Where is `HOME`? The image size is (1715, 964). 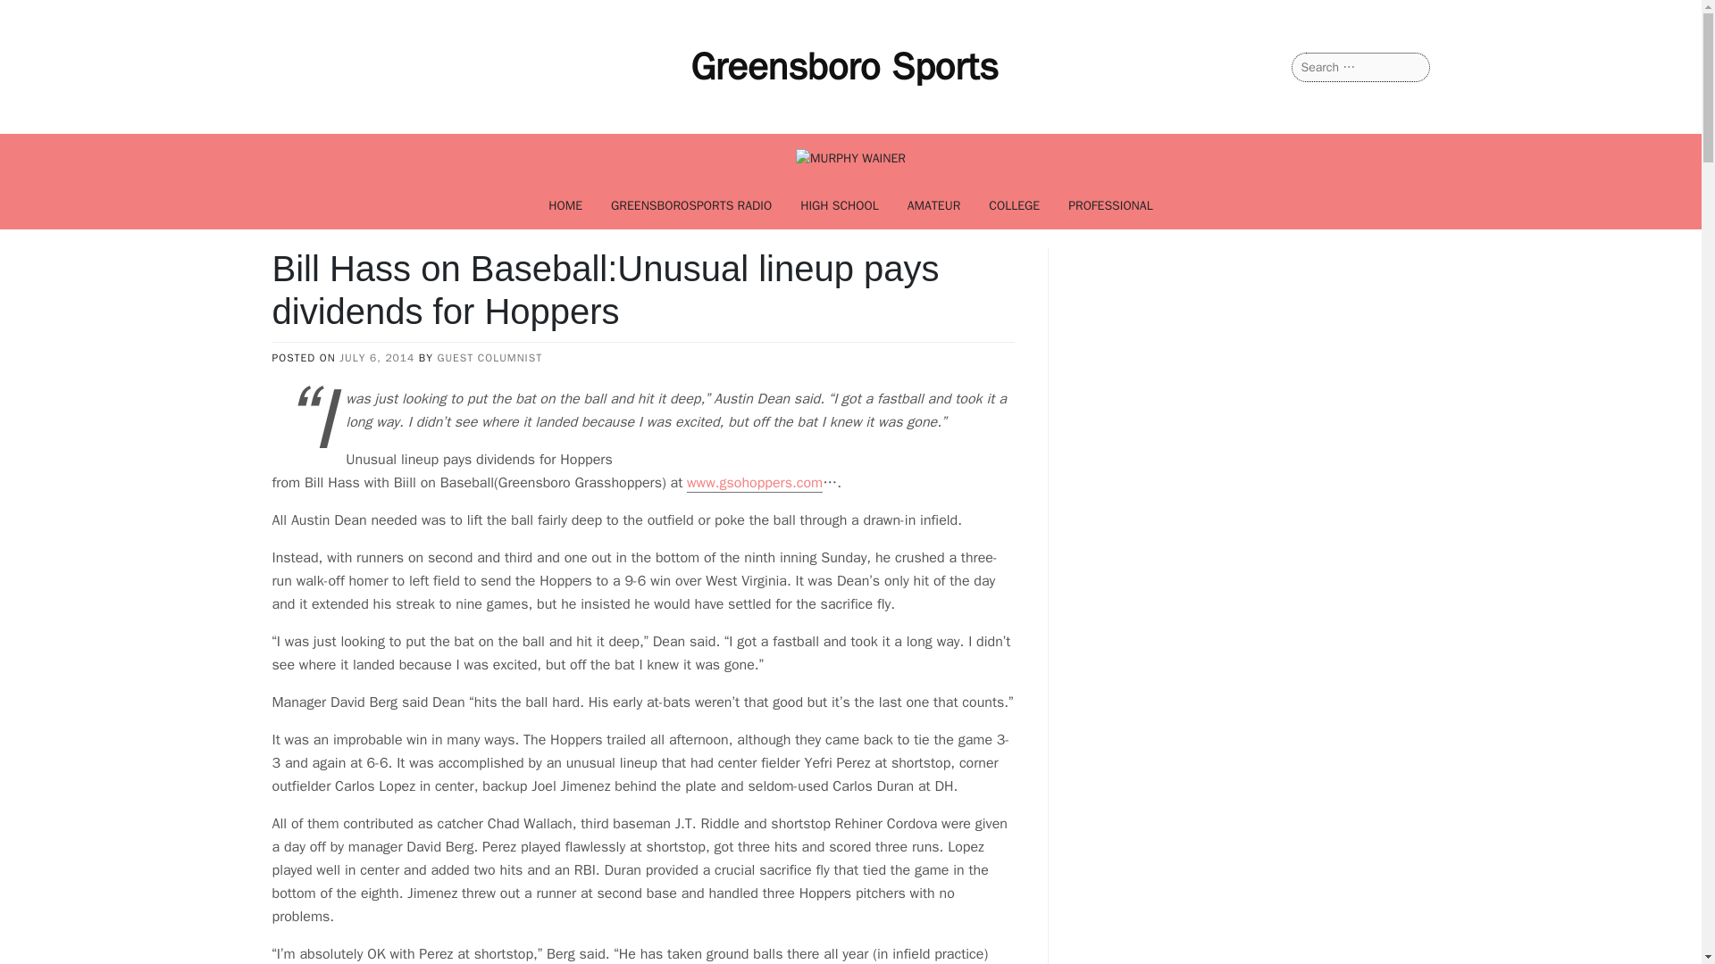
HOME is located at coordinates (565, 205).